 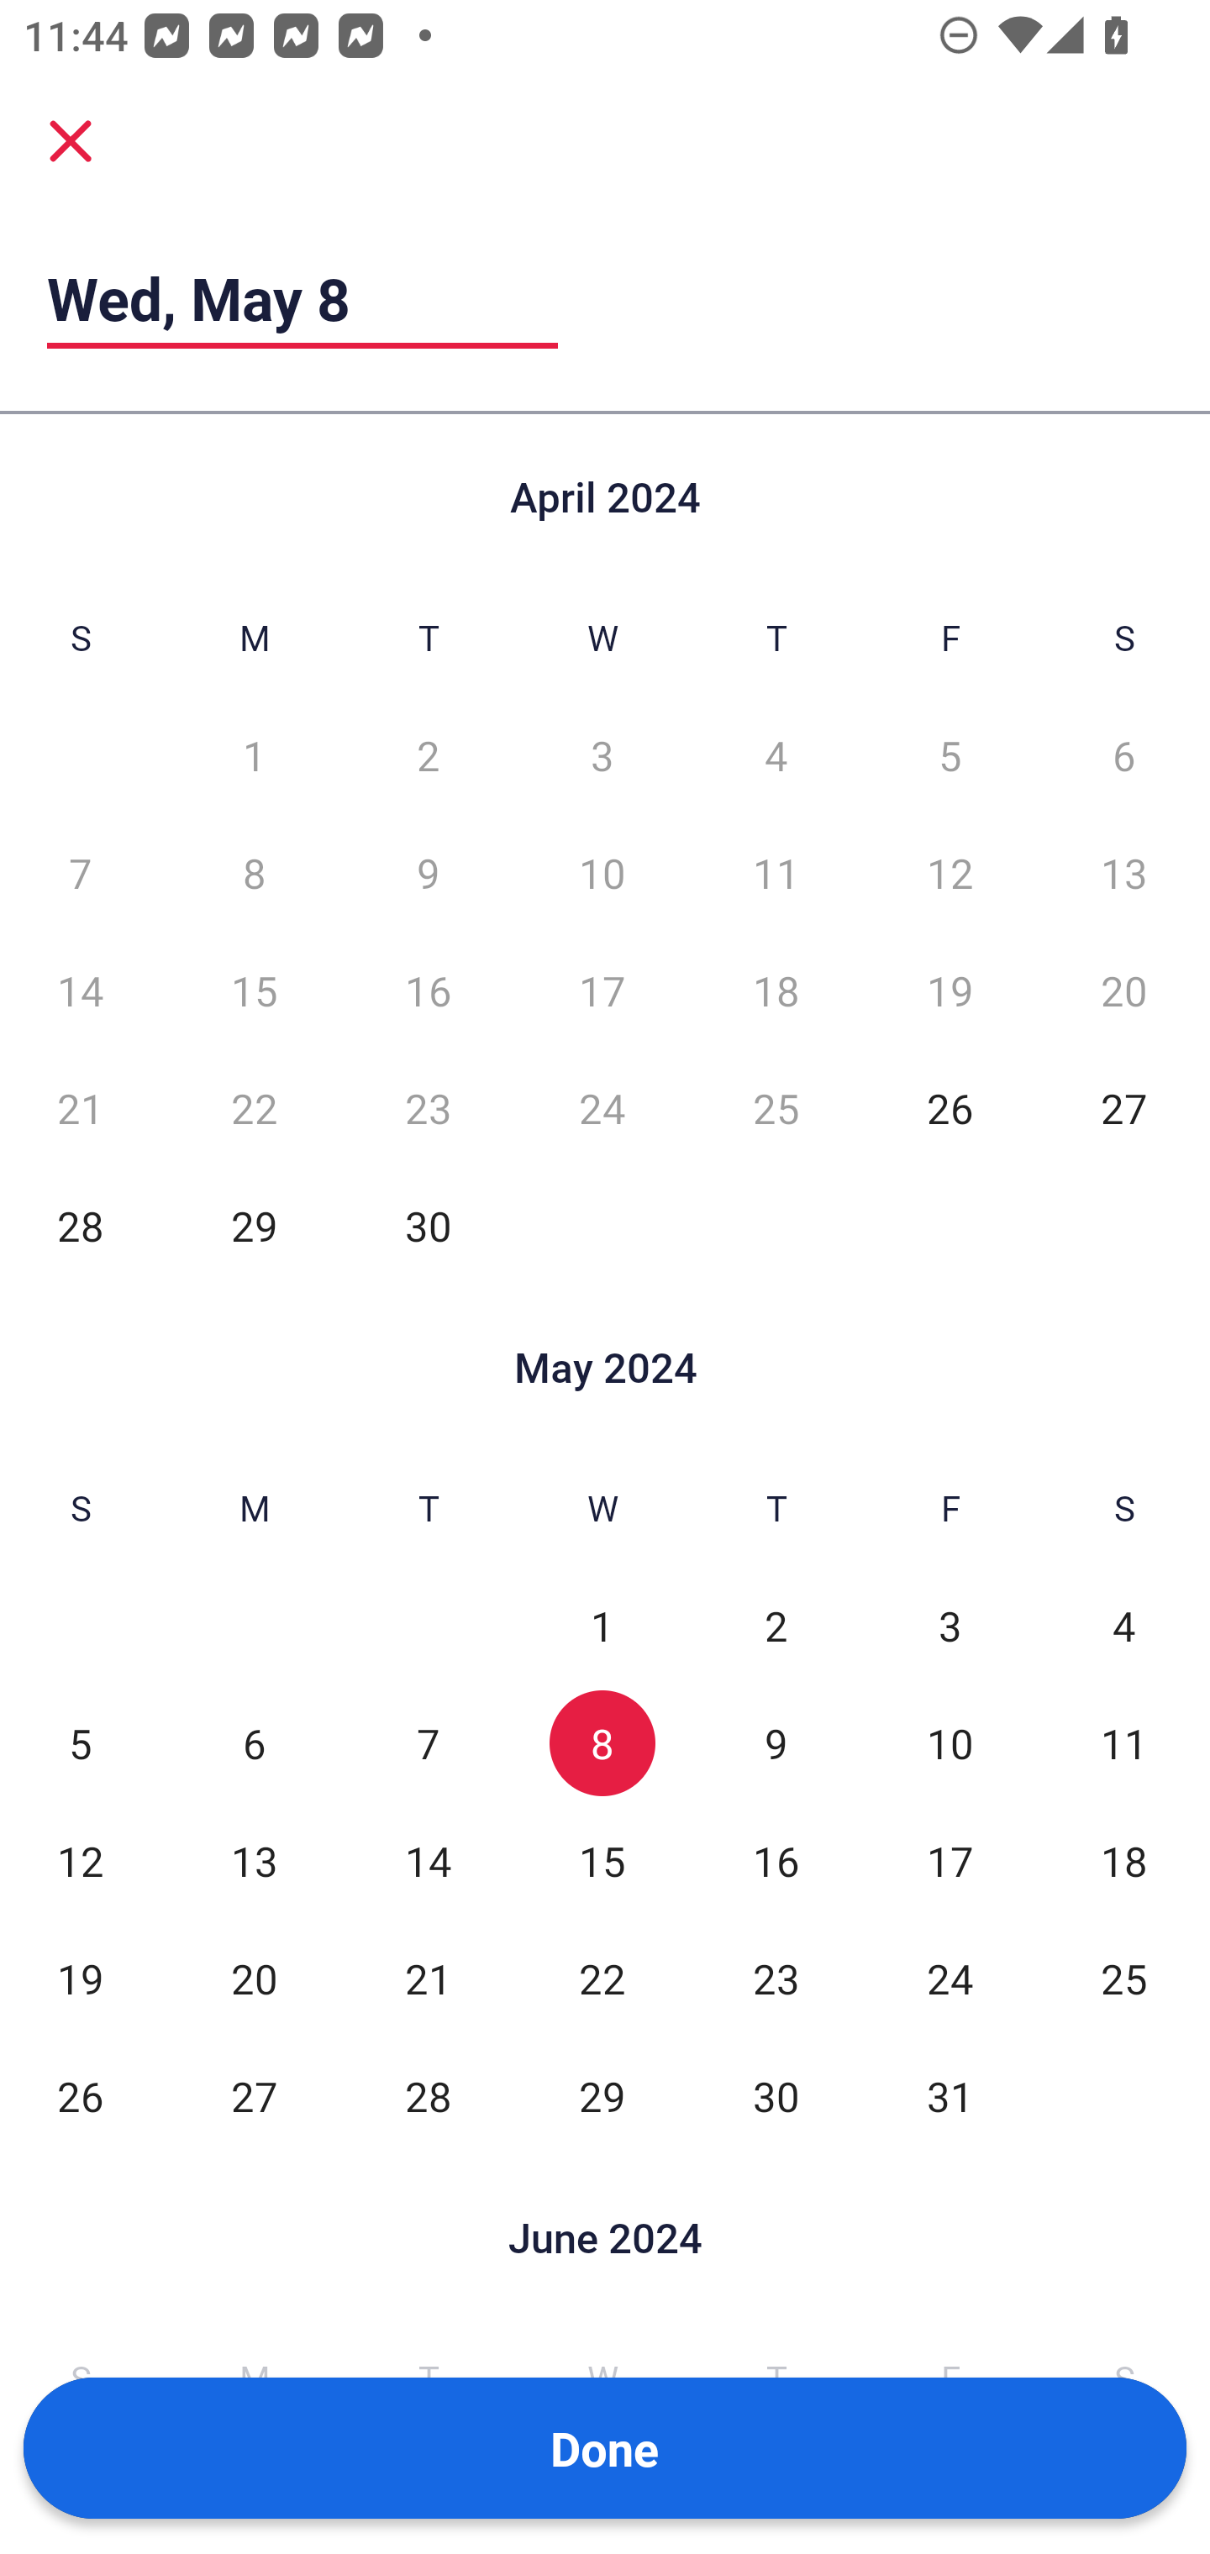 What do you see at coordinates (254, 1744) in the screenshot?
I see `6 Mon, May 6, Not Selected` at bounding box center [254, 1744].